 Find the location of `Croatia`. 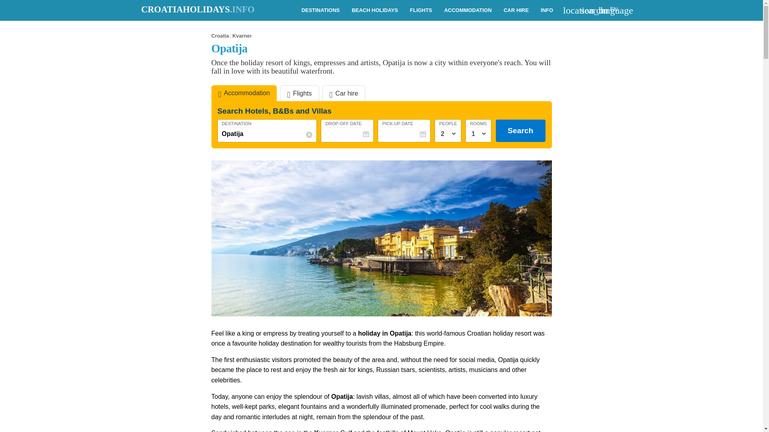

Croatia is located at coordinates (220, 36).